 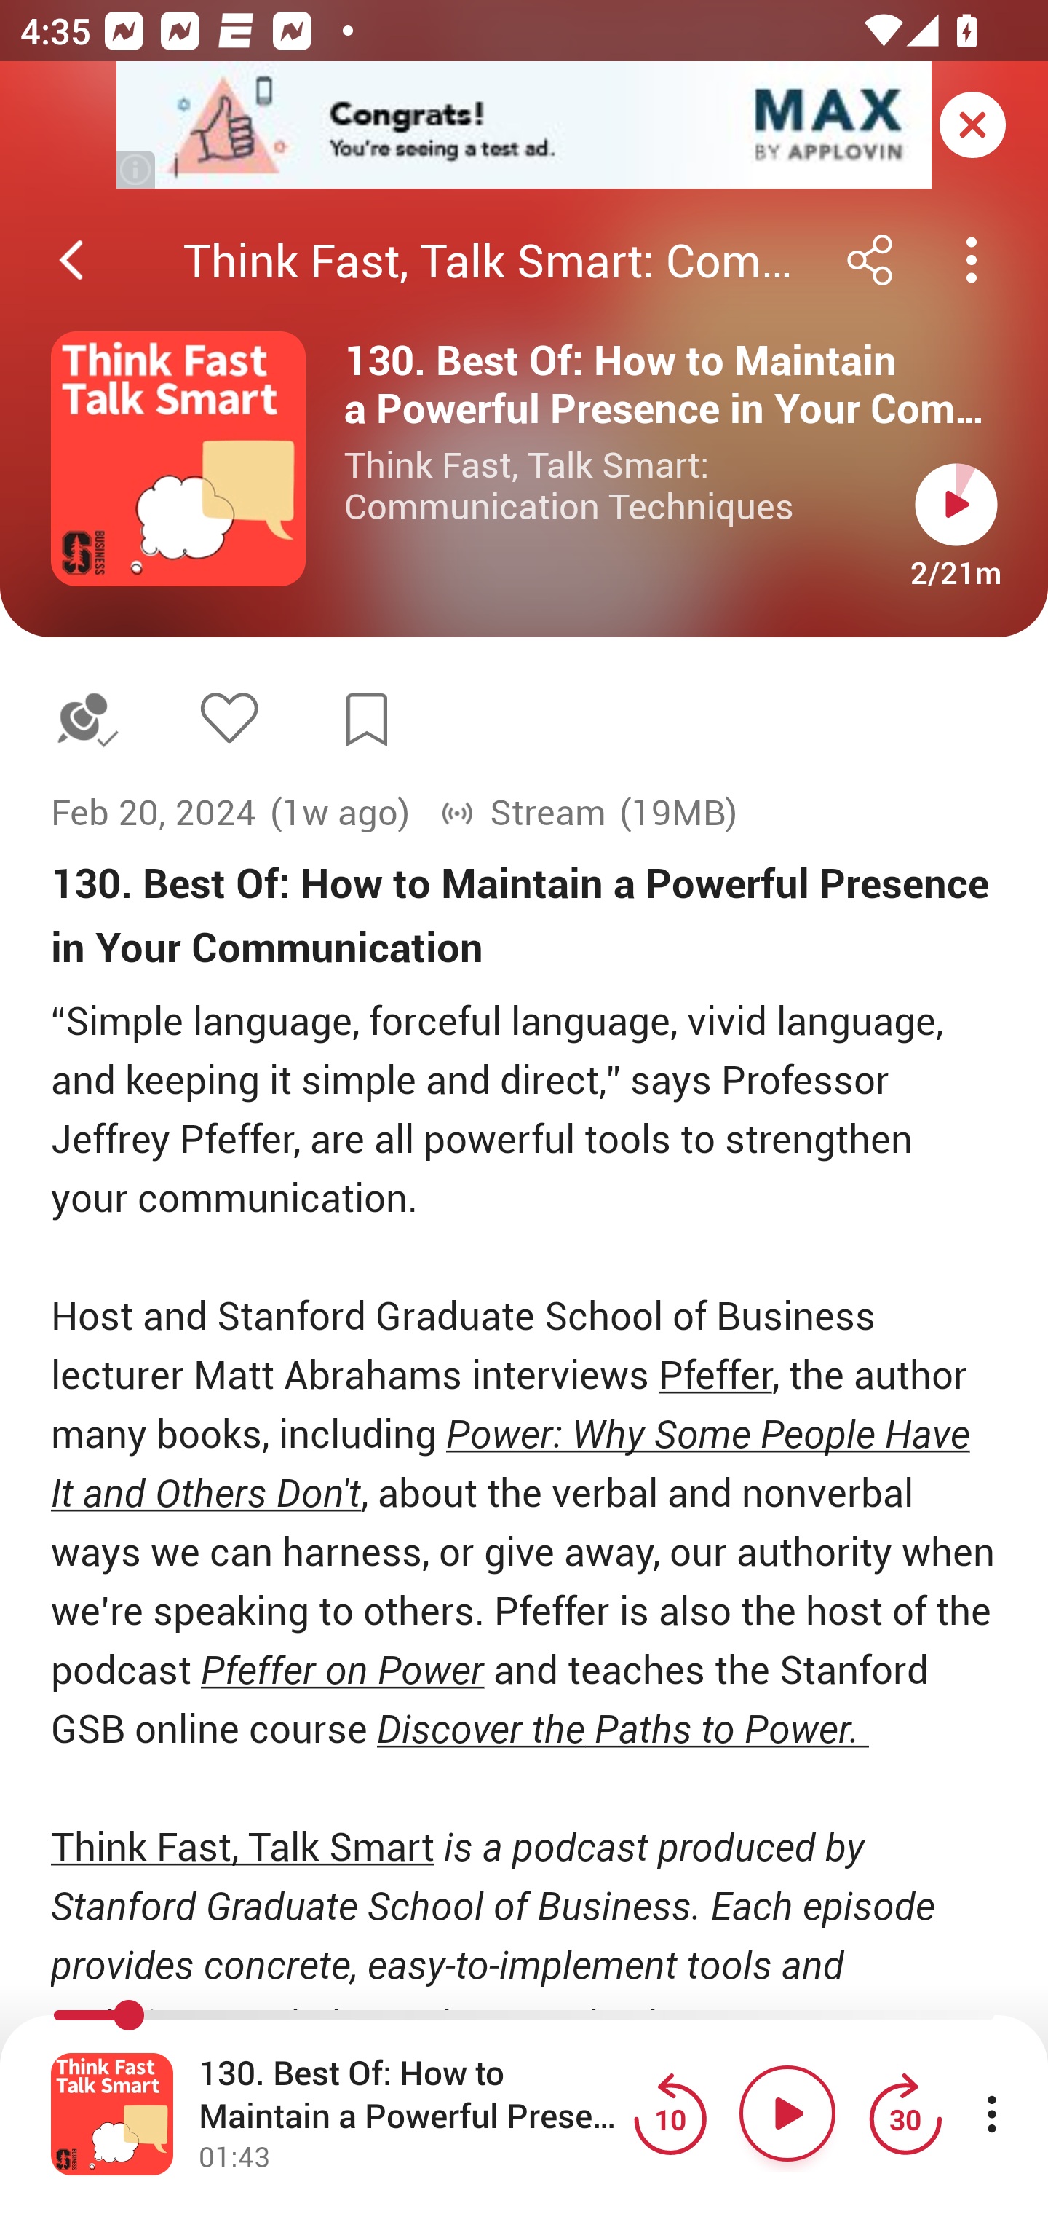 I want to click on Open series, so click(x=178, y=459).